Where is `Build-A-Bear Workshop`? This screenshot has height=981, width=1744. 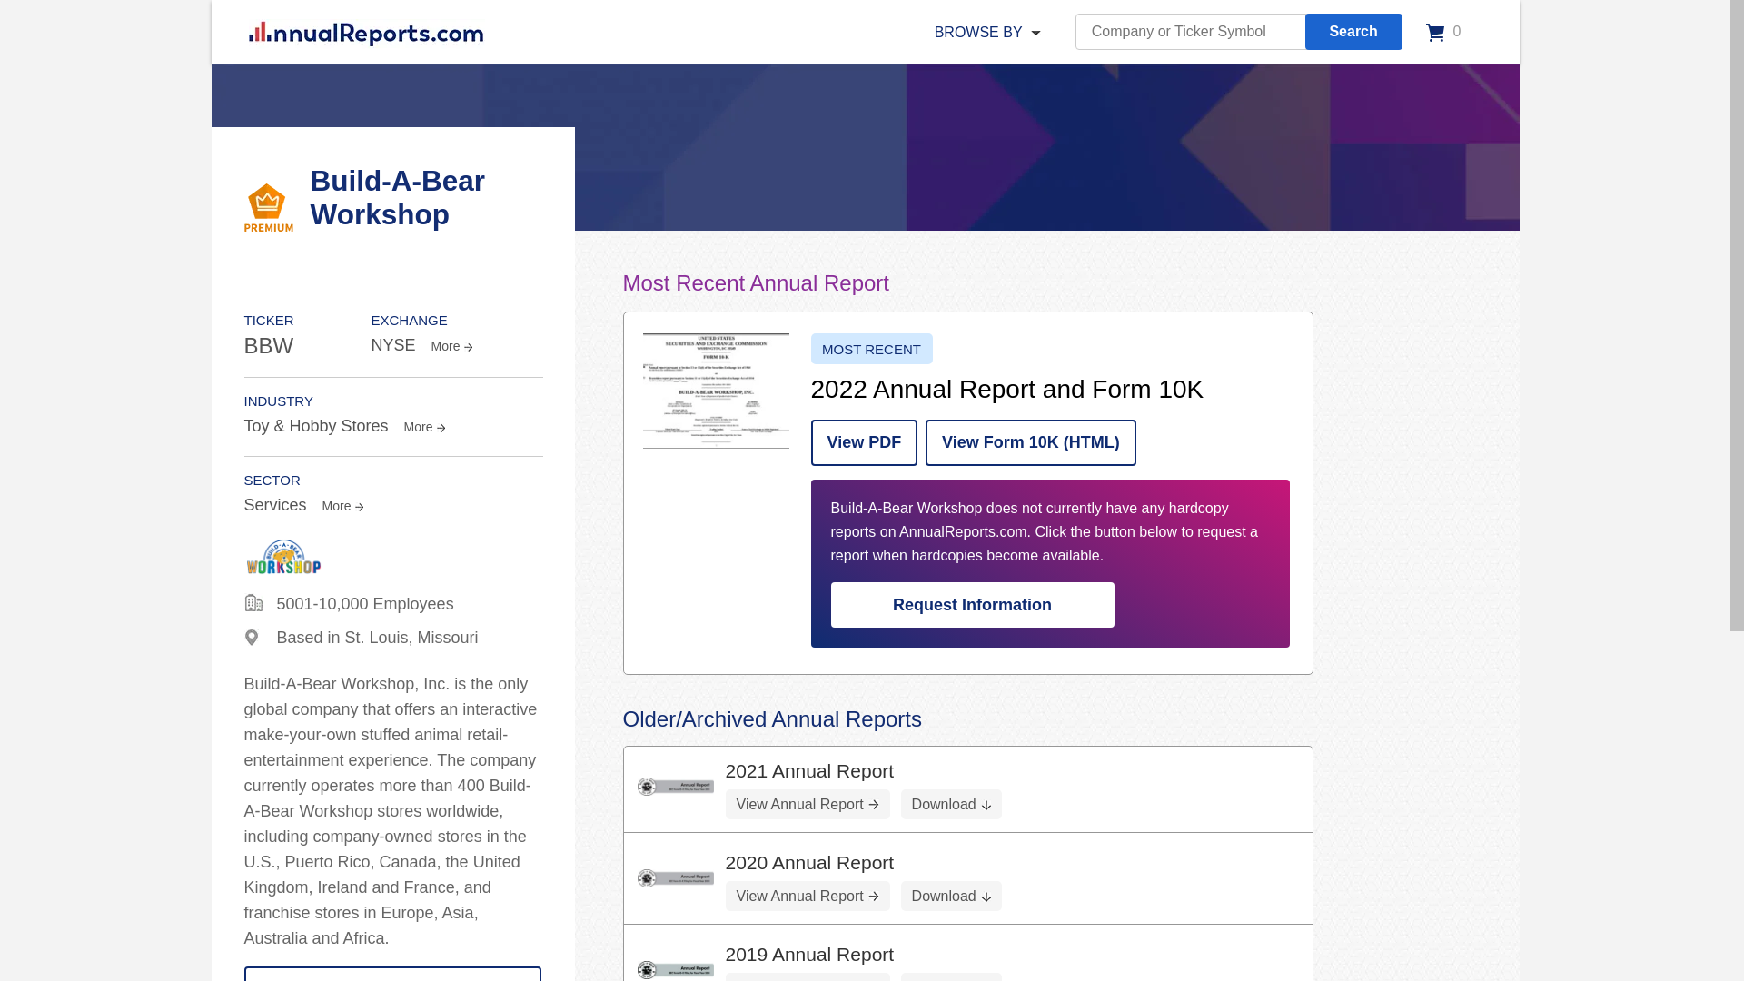
Build-A-Bear Workshop is located at coordinates (676, 877).